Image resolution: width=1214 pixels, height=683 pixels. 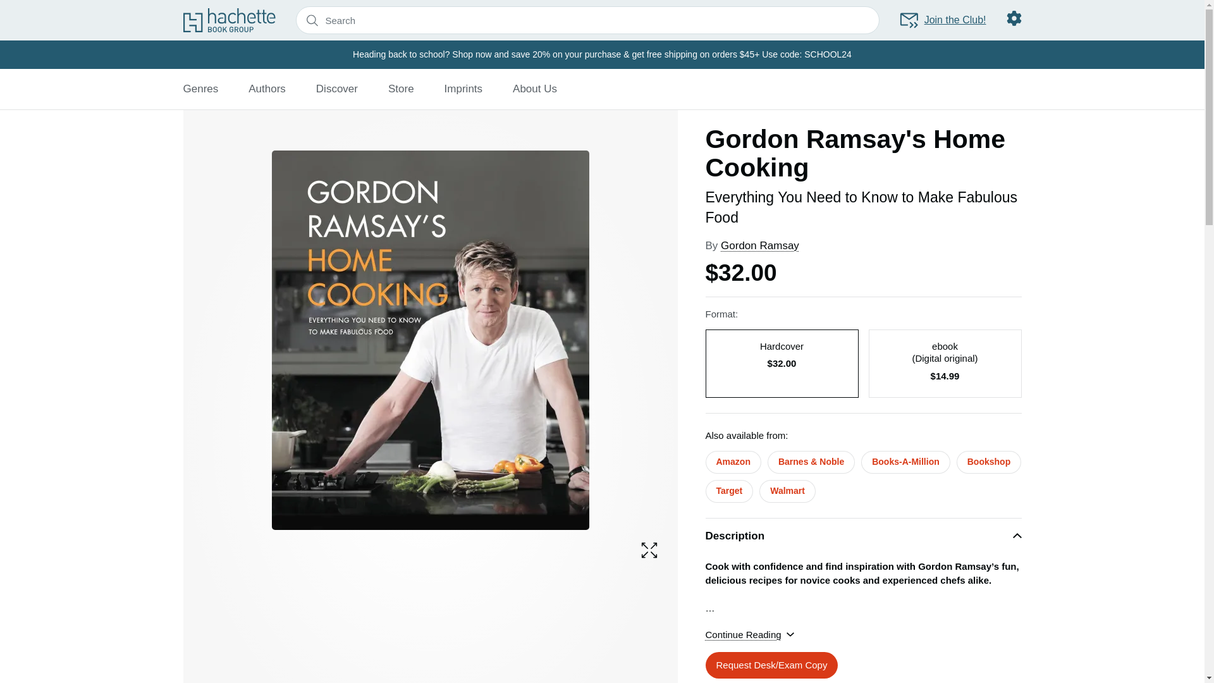 I want to click on Join the Club!, so click(x=942, y=20).